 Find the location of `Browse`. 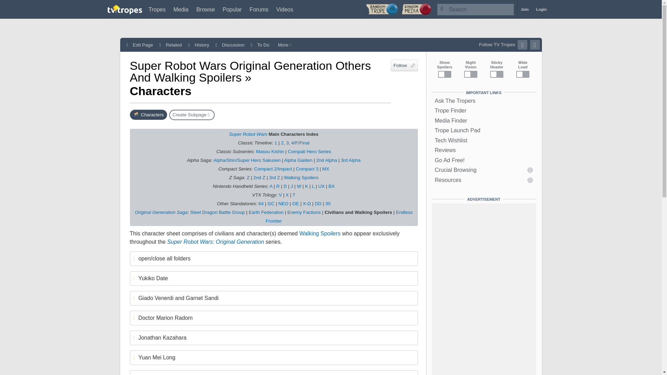

Browse is located at coordinates (205, 9).